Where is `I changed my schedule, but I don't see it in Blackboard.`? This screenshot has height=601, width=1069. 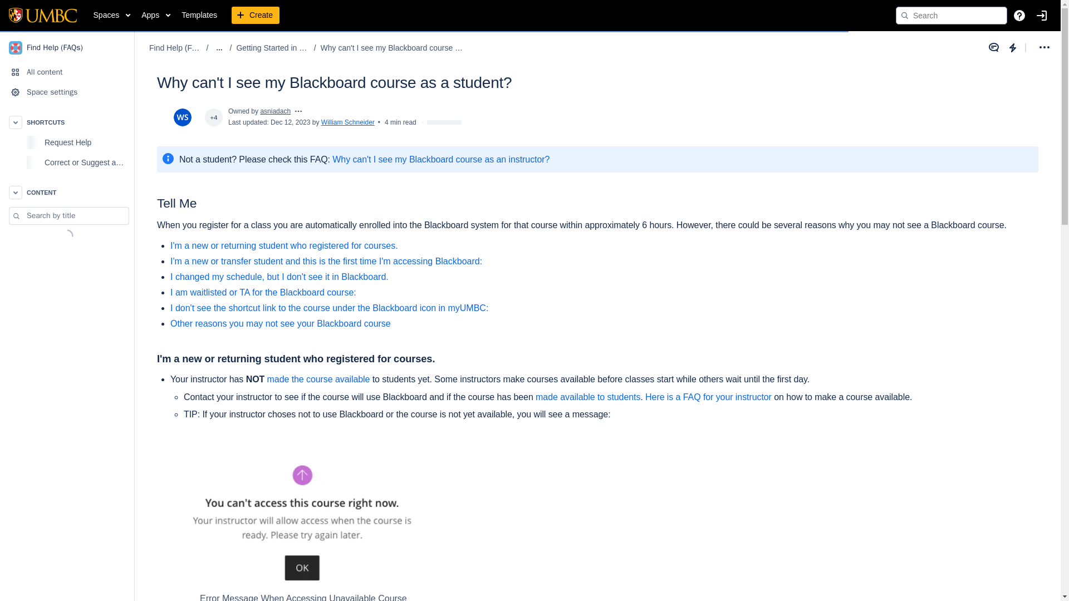 I changed my schedule, but I don't see it in Blackboard. is located at coordinates (279, 277).